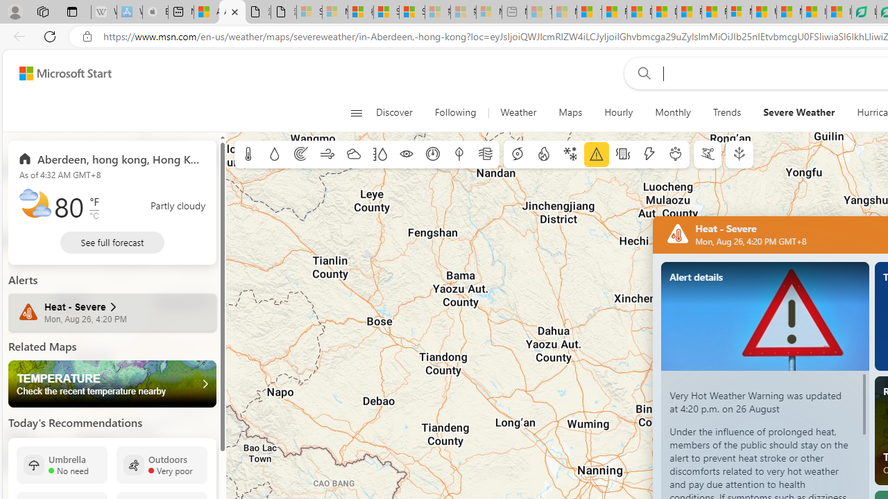 Image resolution: width=888 pixels, height=499 pixels. Describe the element at coordinates (708, 155) in the screenshot. I see `Ski conditions` at that location.